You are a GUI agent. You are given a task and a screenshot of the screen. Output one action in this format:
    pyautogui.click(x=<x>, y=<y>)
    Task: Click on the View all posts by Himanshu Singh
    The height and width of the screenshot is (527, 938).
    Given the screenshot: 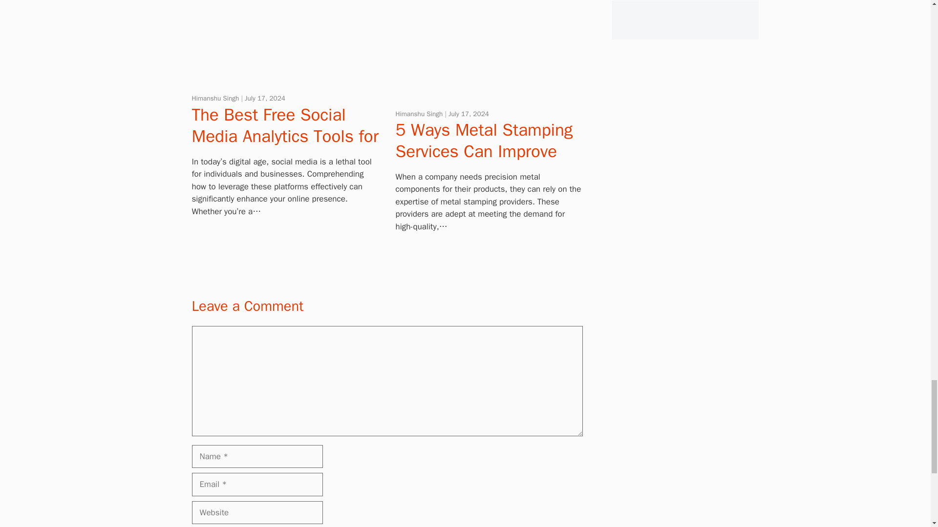 What is the action you would take?
    pyautogui.click(x=216, y=98)
    